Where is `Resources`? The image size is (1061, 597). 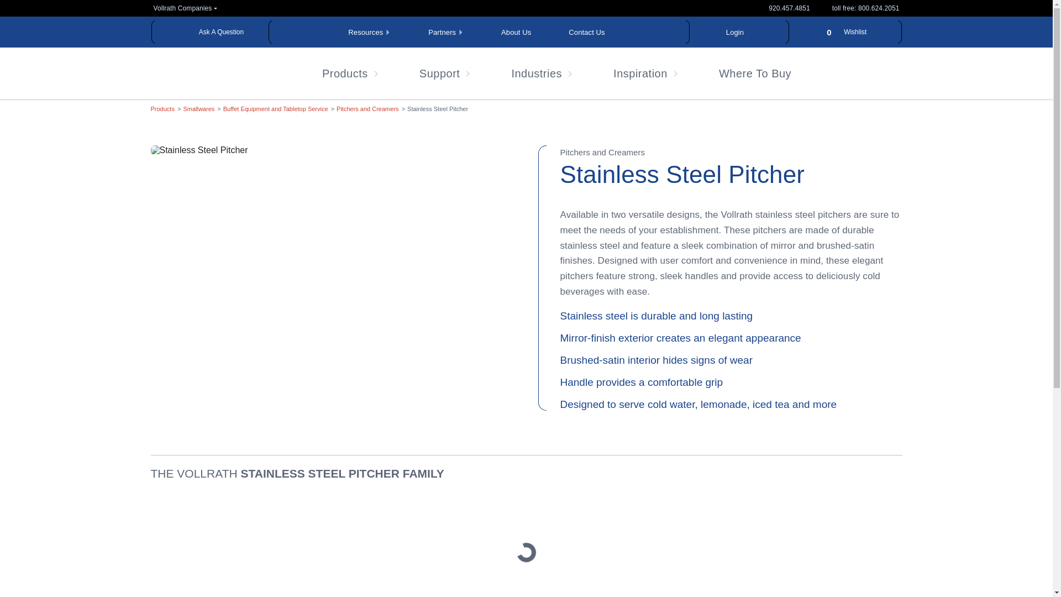 Resources is located at coordinates (866, 8).